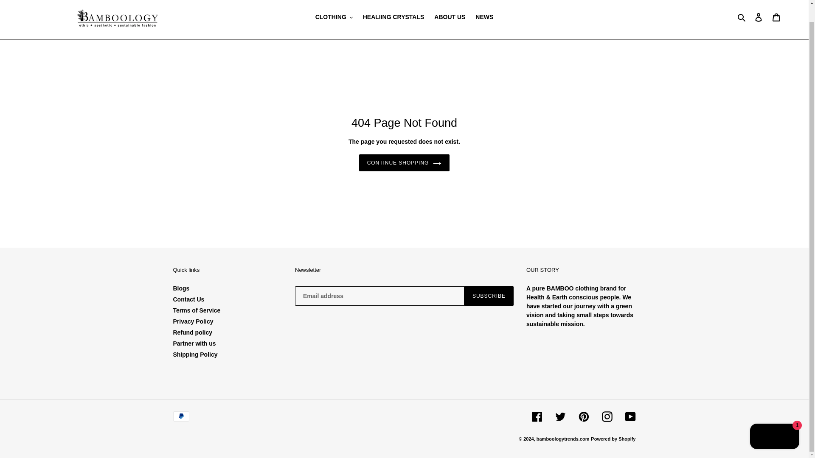 This screenshot has width=815, height=458. Describe the element at coordinates (181, 288) in the screenshot. I see `Blogs` at that location.